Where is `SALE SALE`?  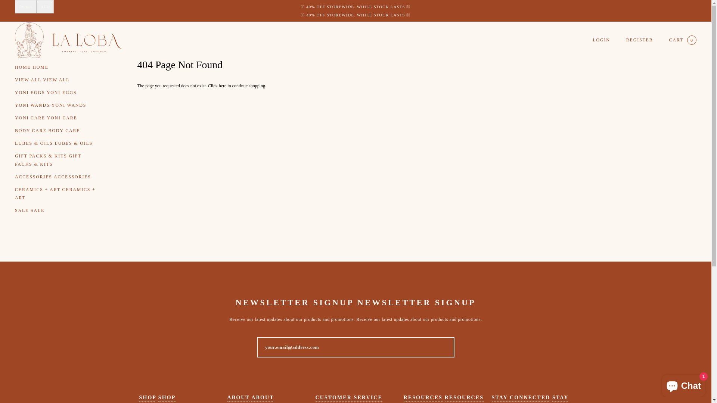 SALE SALE is located at coordinates (57, 210).